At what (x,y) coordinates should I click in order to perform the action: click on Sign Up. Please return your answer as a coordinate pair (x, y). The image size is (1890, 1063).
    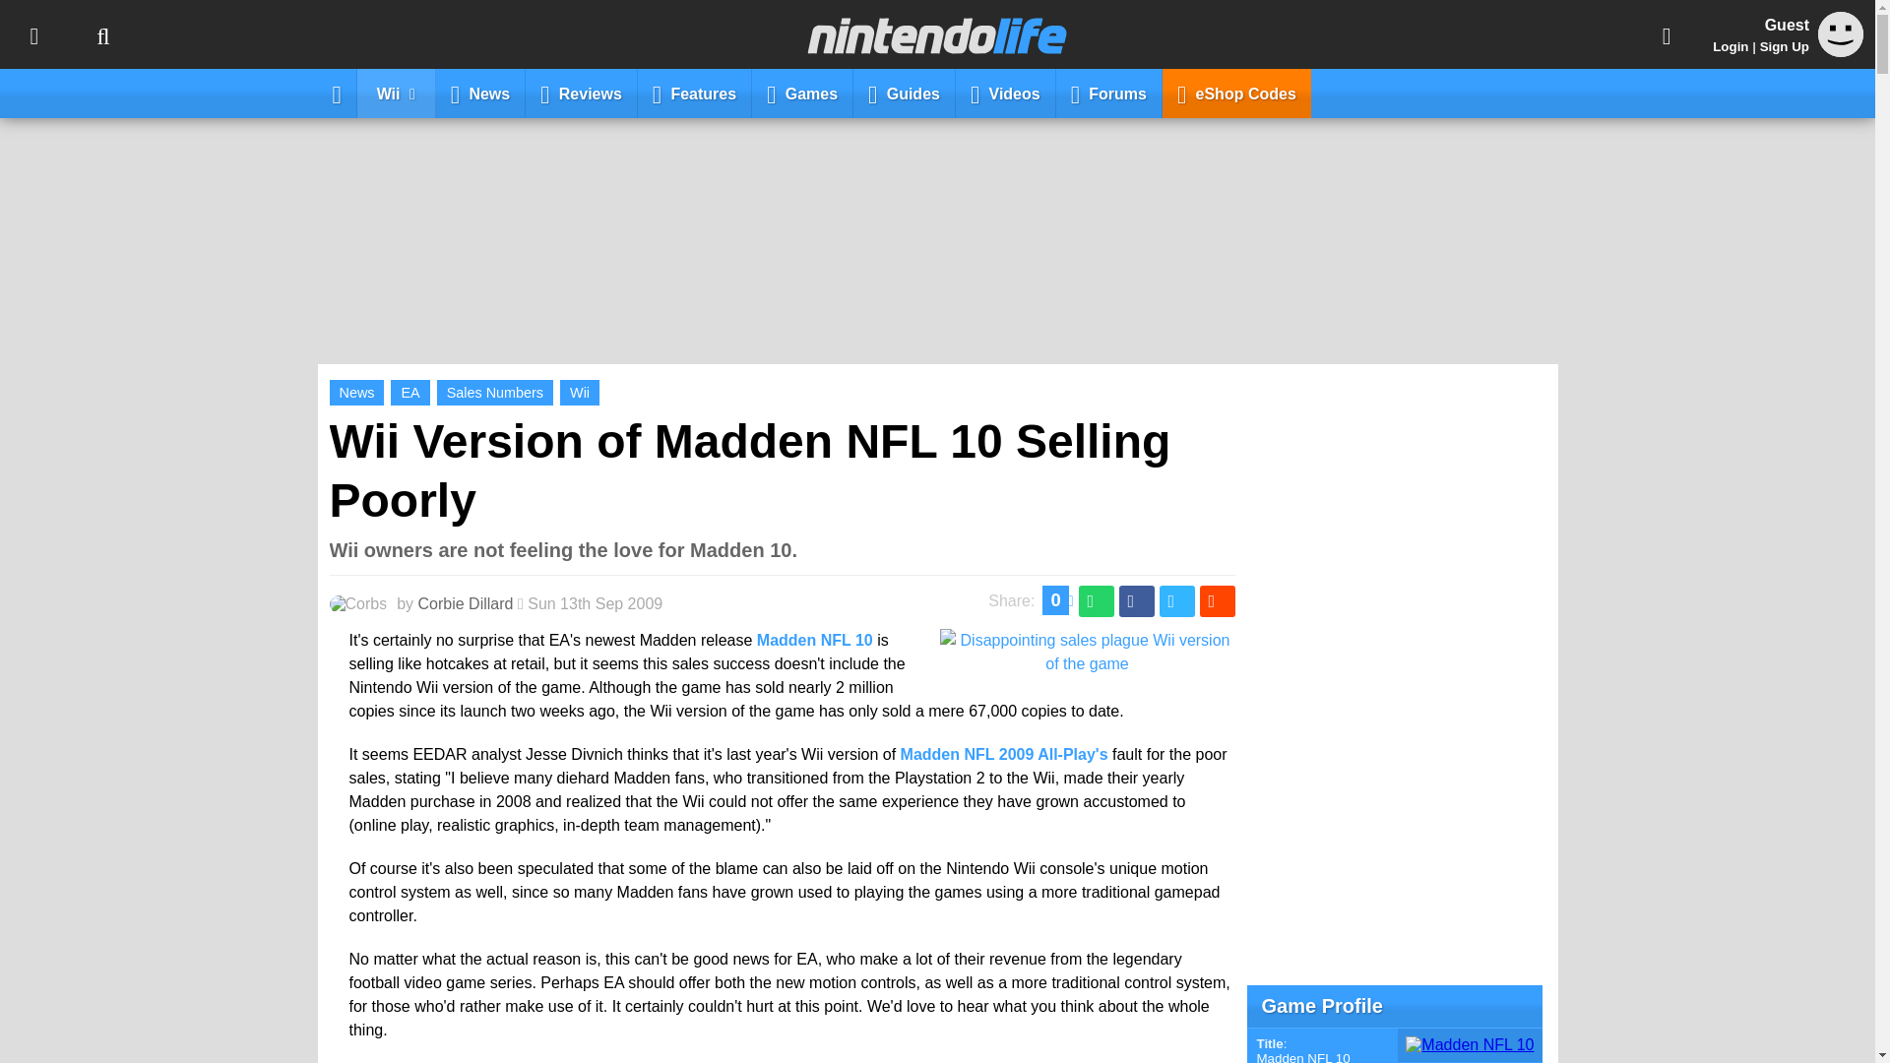
    Looking at the image, I should click on (1784, 46).